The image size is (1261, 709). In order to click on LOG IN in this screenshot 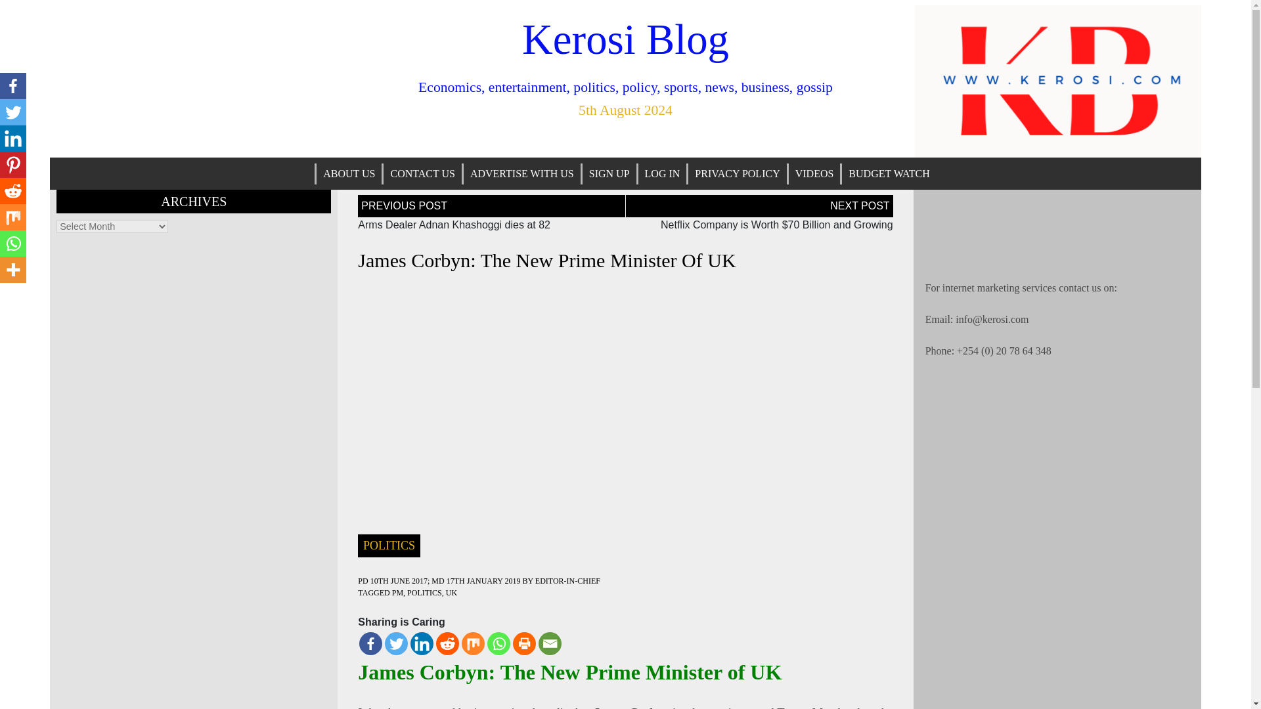, I will do `click(662, 173)`.